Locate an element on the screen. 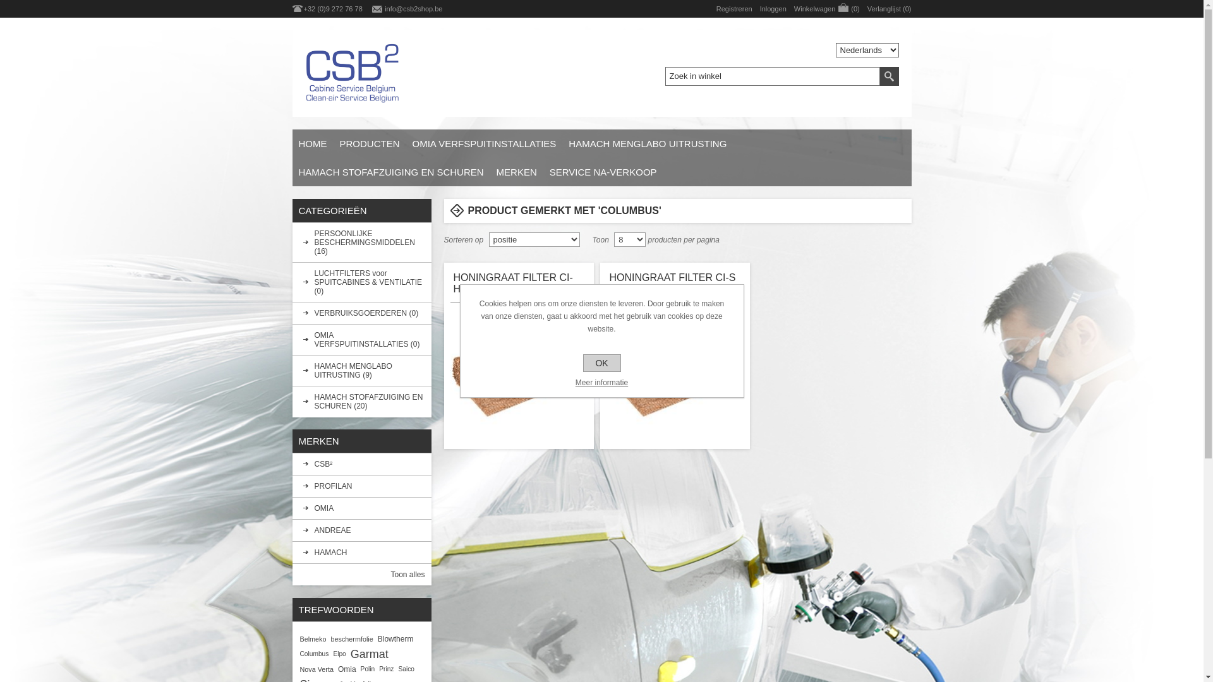 This screenshot has height=682, width=1213. MERKEN is located at coordinates (517, 172).